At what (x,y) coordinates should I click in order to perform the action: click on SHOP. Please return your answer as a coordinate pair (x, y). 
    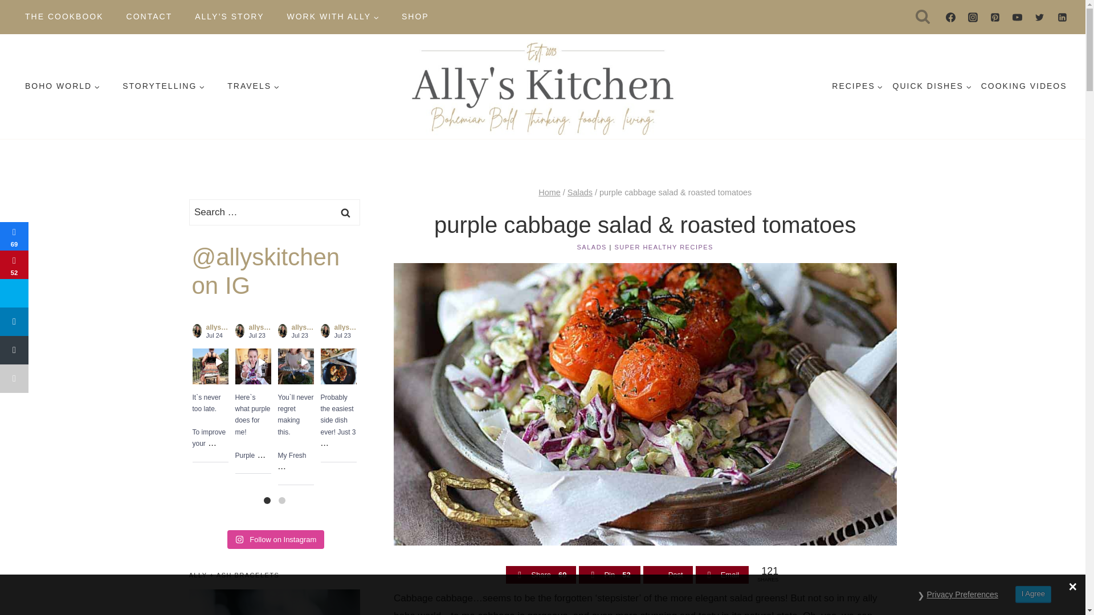
    Looking at the image, I should click on (415, 17).